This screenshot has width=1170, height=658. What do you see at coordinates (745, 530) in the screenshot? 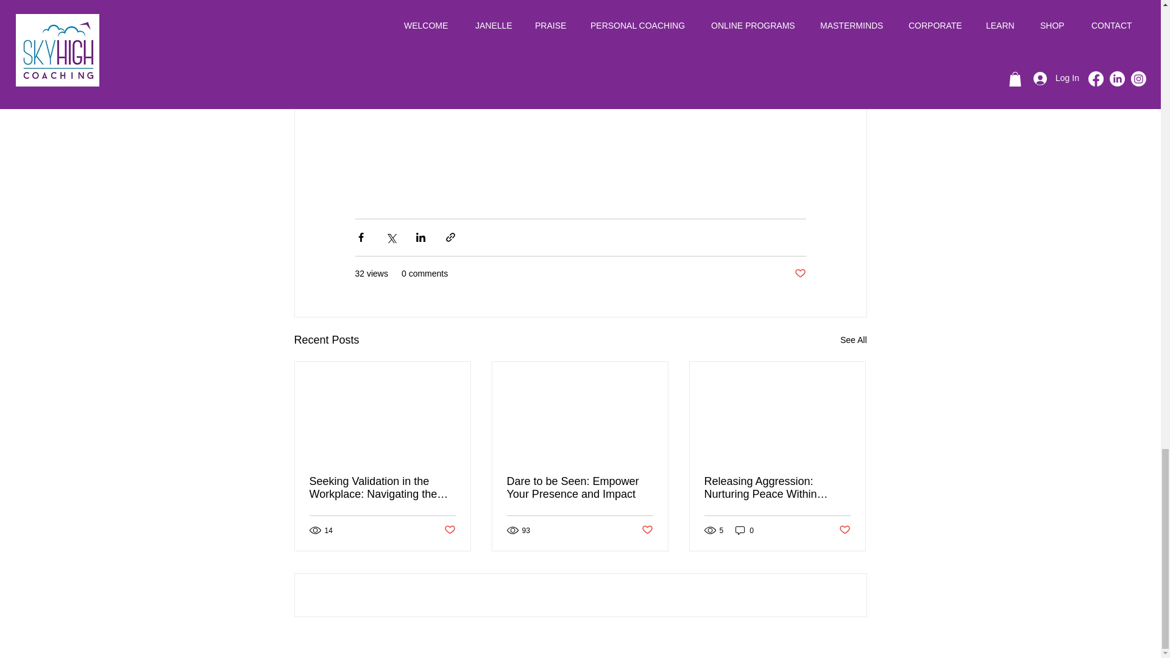
I see `0` at bounding box center [745, 530].